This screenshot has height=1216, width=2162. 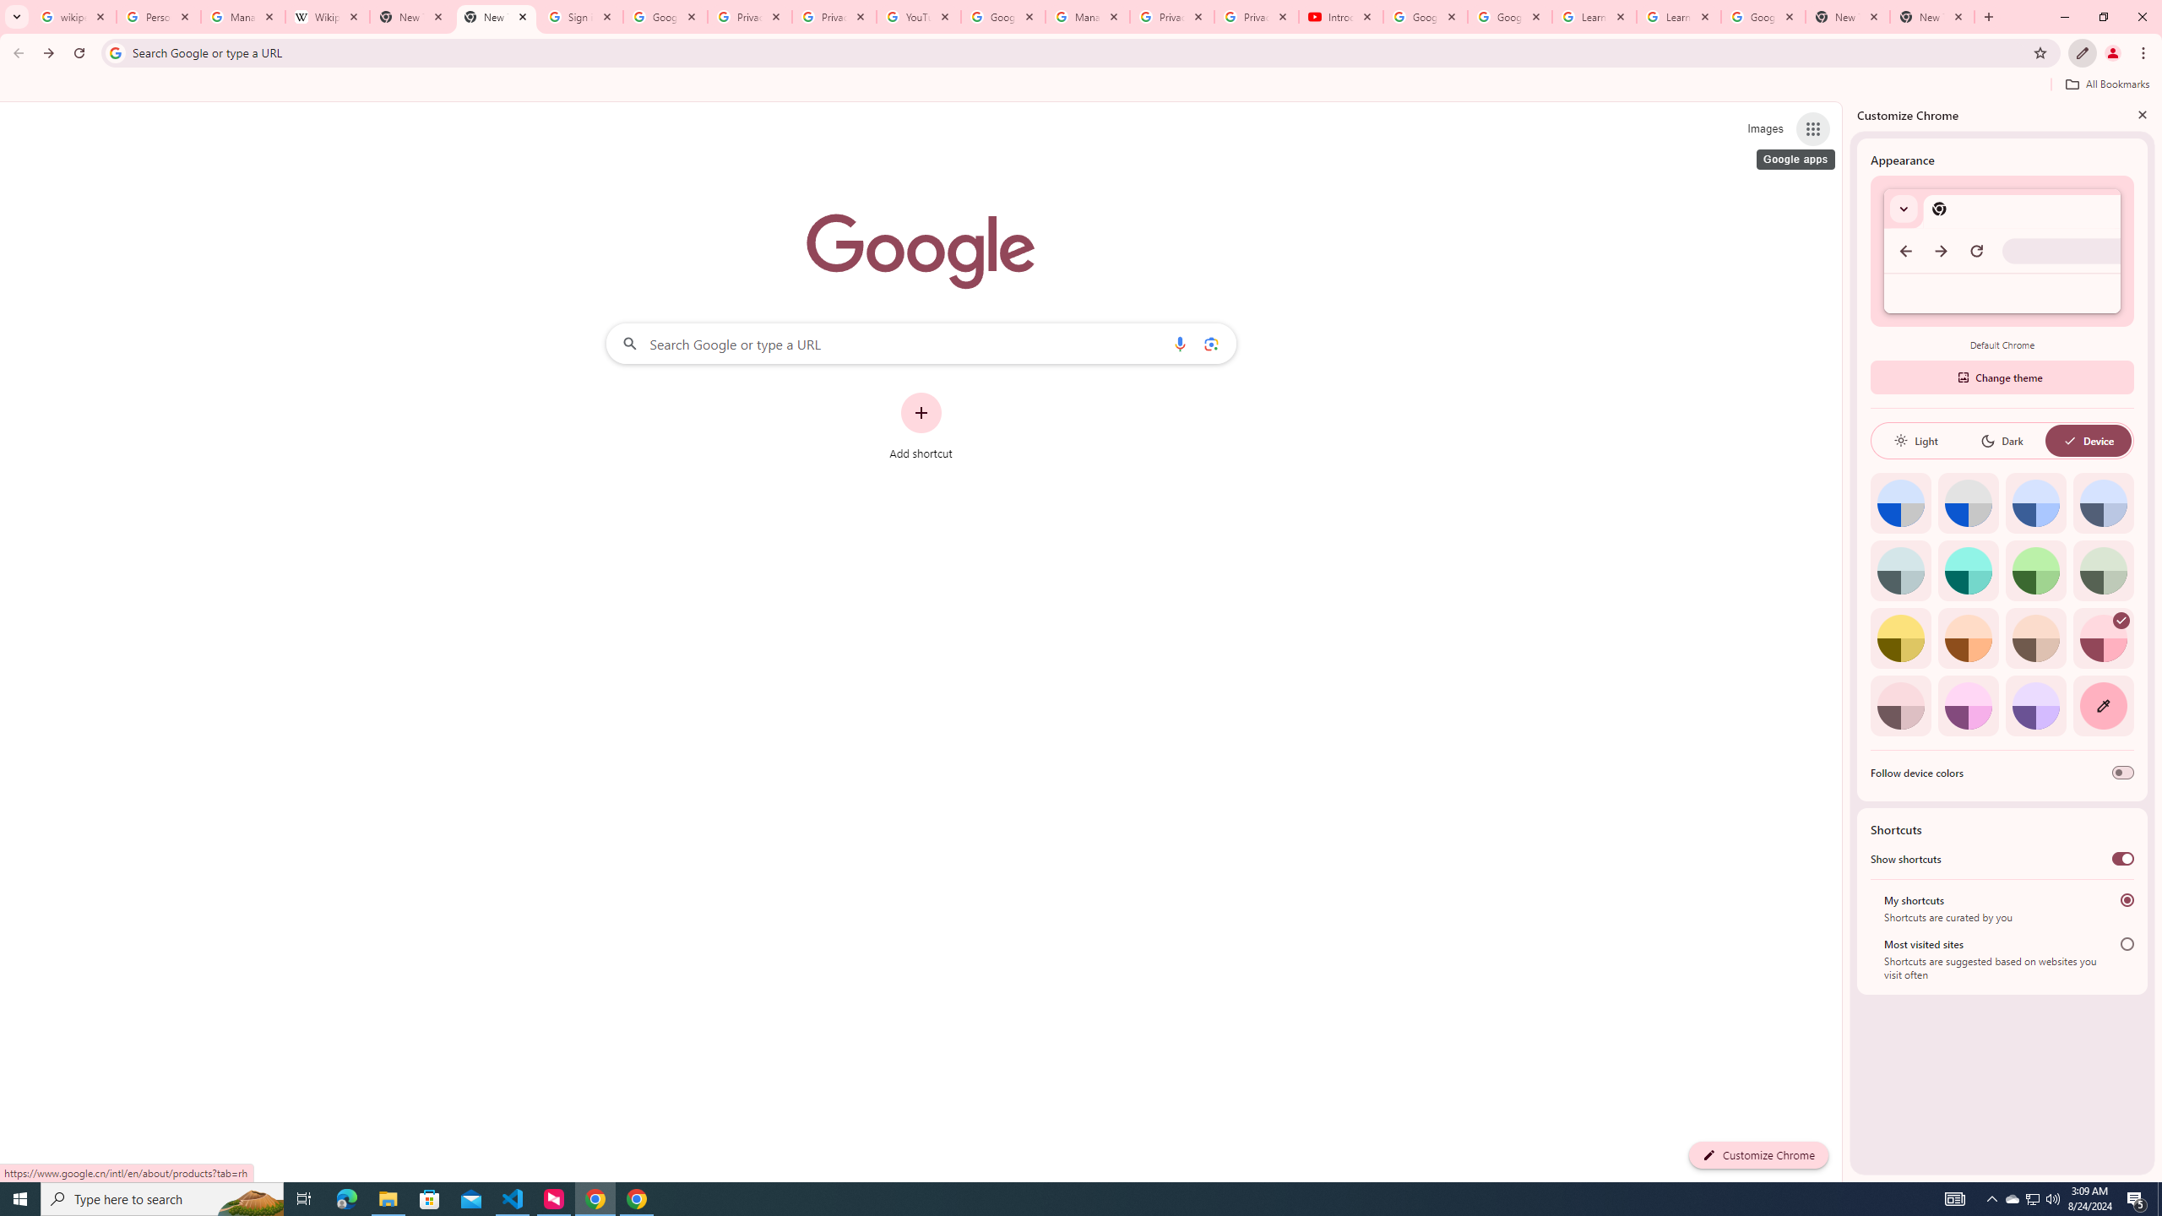 I want to click on Google Drive: Sign-in, so click(x=665, y=17).